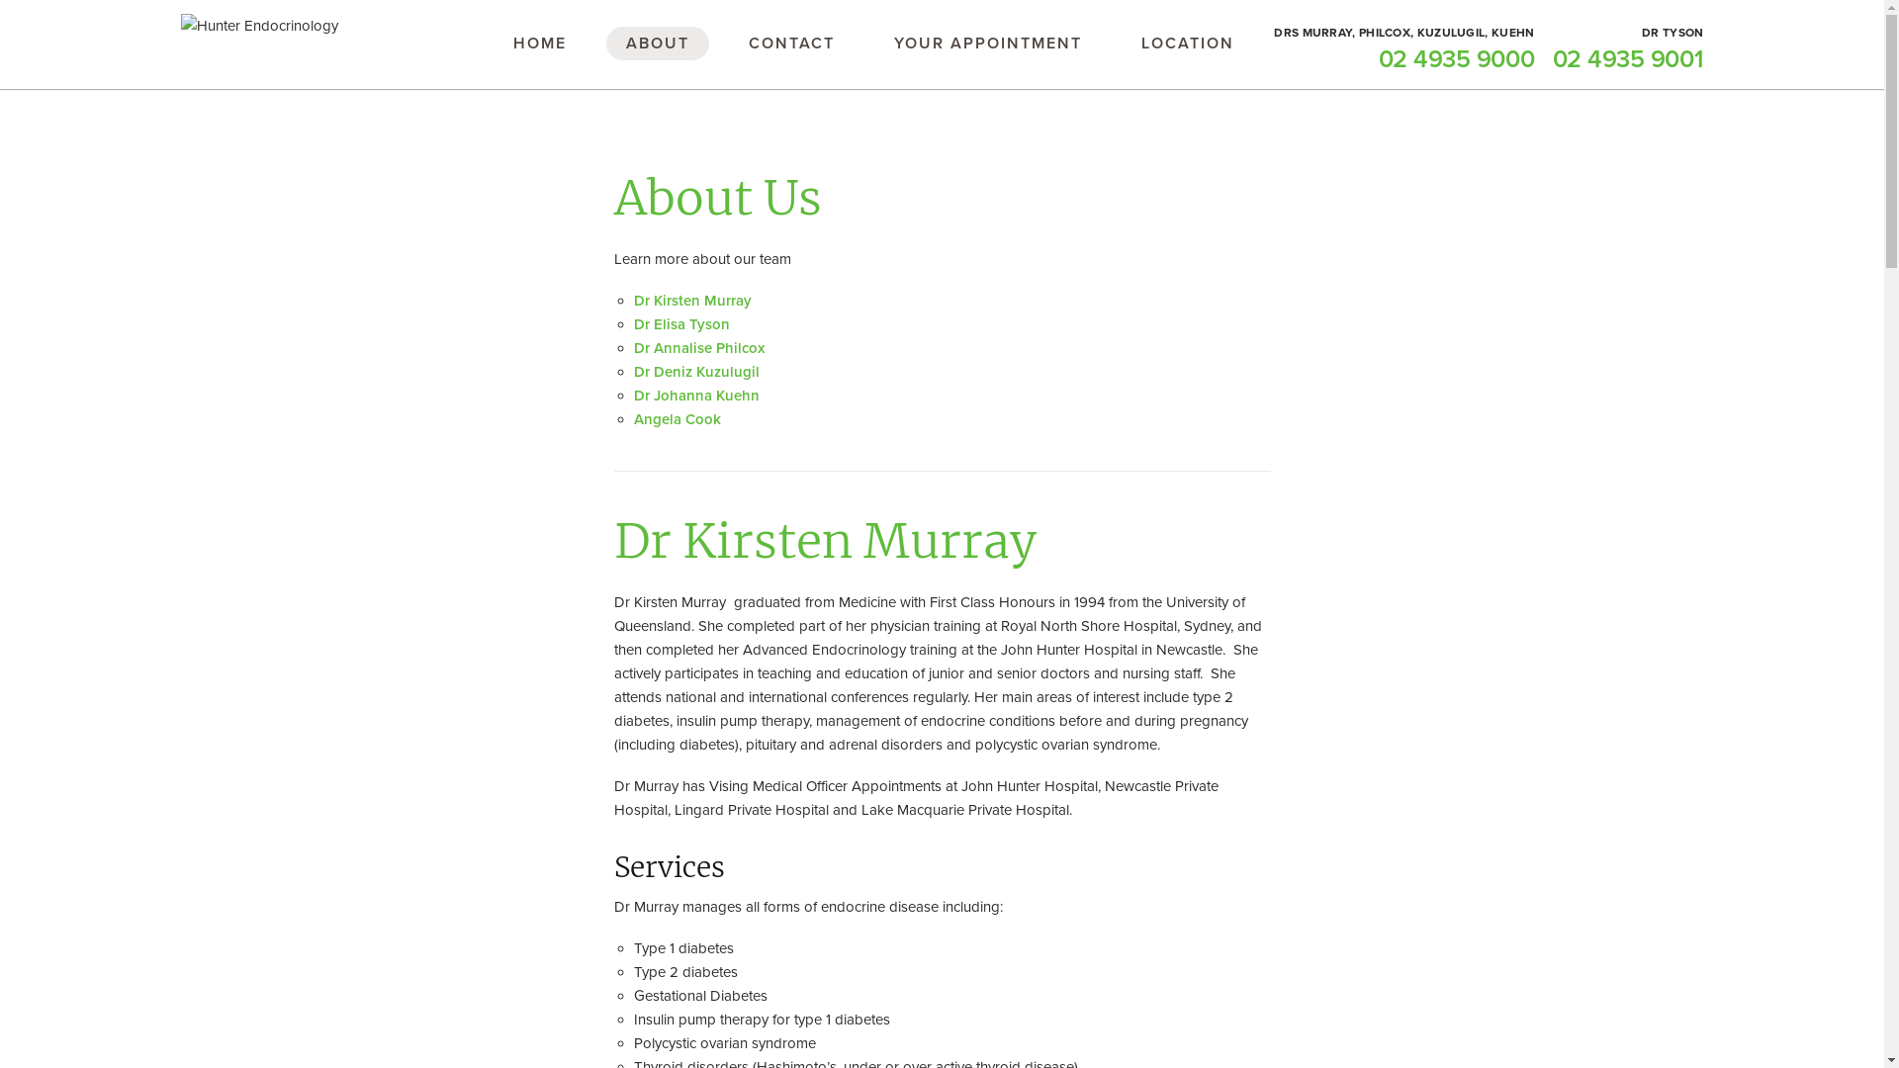 The image size is (1899, 1068). I want to click on YOUR APPOINTMENT, so click(988, 44).